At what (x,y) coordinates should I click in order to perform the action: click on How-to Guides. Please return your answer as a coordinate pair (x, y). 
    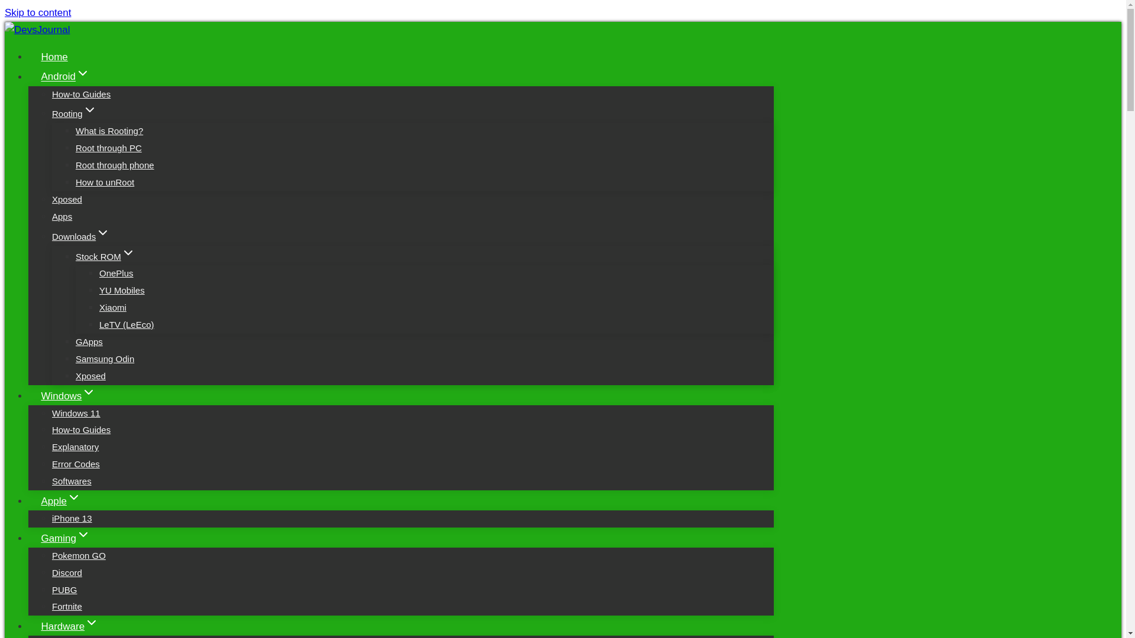
    Looking at the image, I should click on (81, 94).